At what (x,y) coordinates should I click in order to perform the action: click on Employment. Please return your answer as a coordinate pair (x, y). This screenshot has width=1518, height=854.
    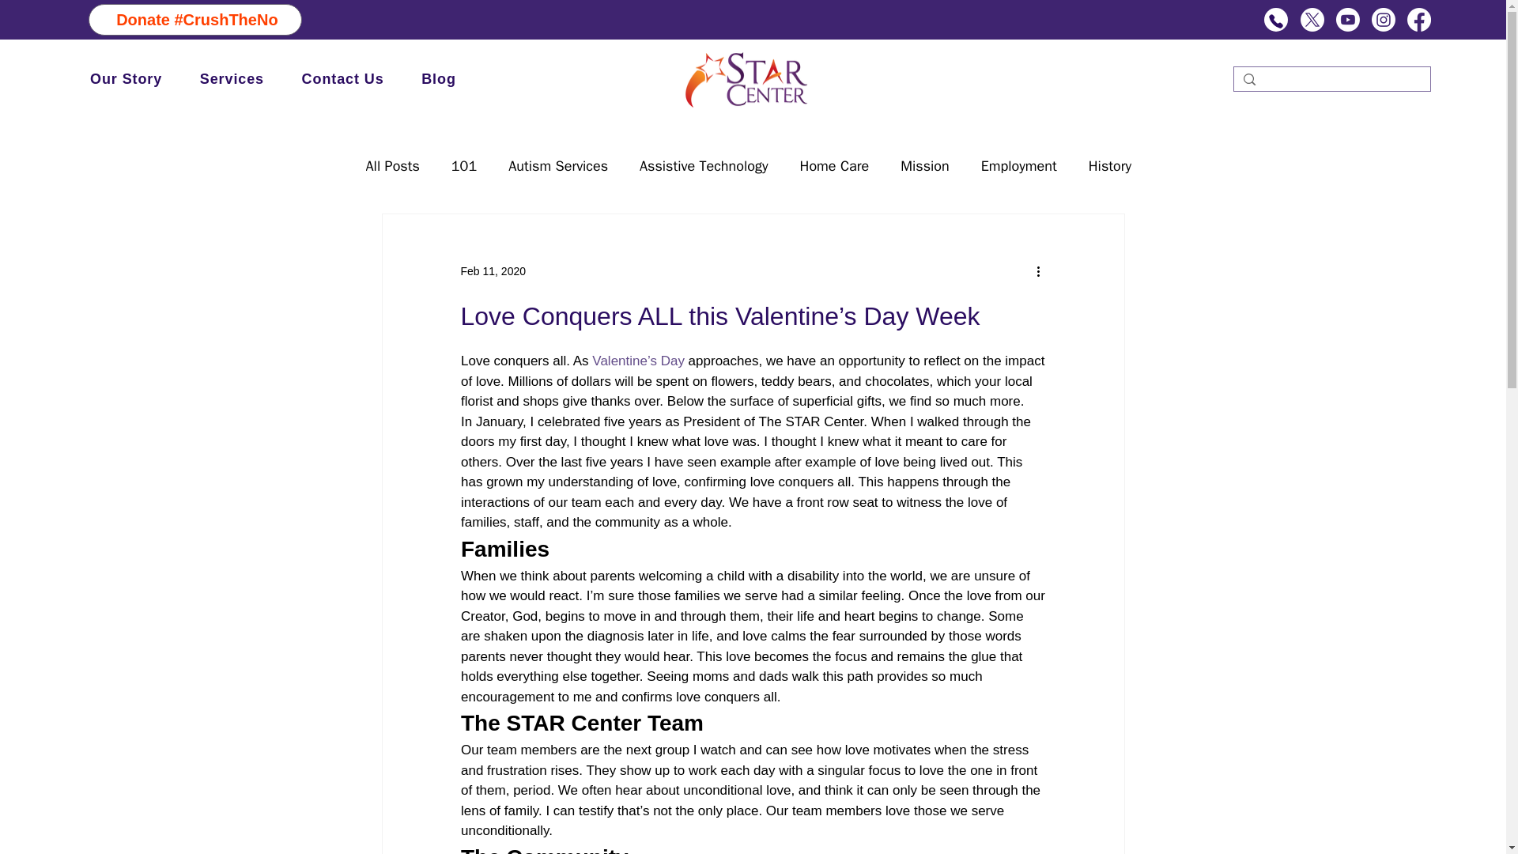
    Looking at the image, I should click on (1018, 166).